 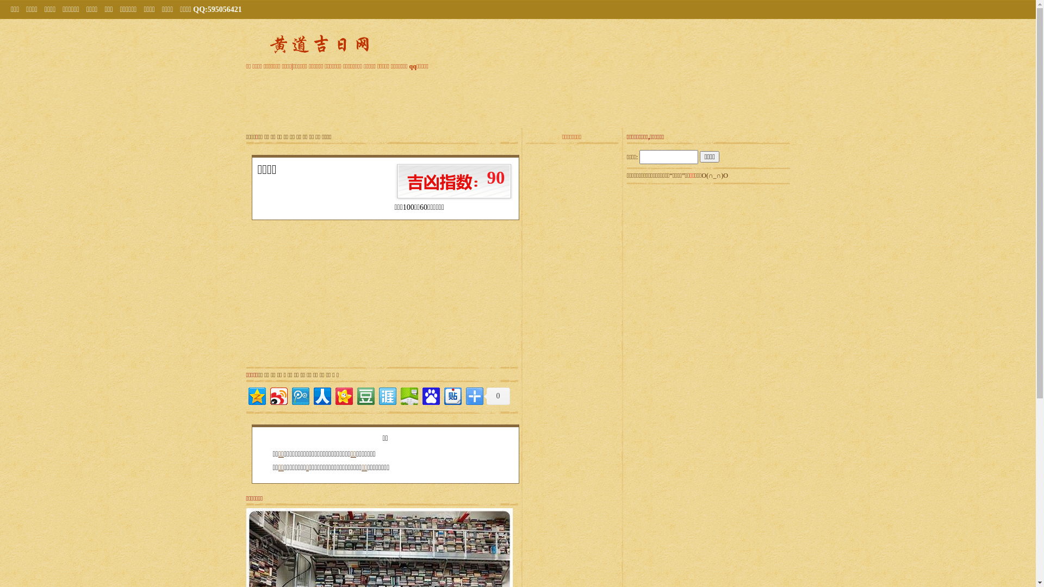 What do you see at coordinates (708, 255) in the screenshot?
I see `Advertisement` at bounding box center [708, 255].